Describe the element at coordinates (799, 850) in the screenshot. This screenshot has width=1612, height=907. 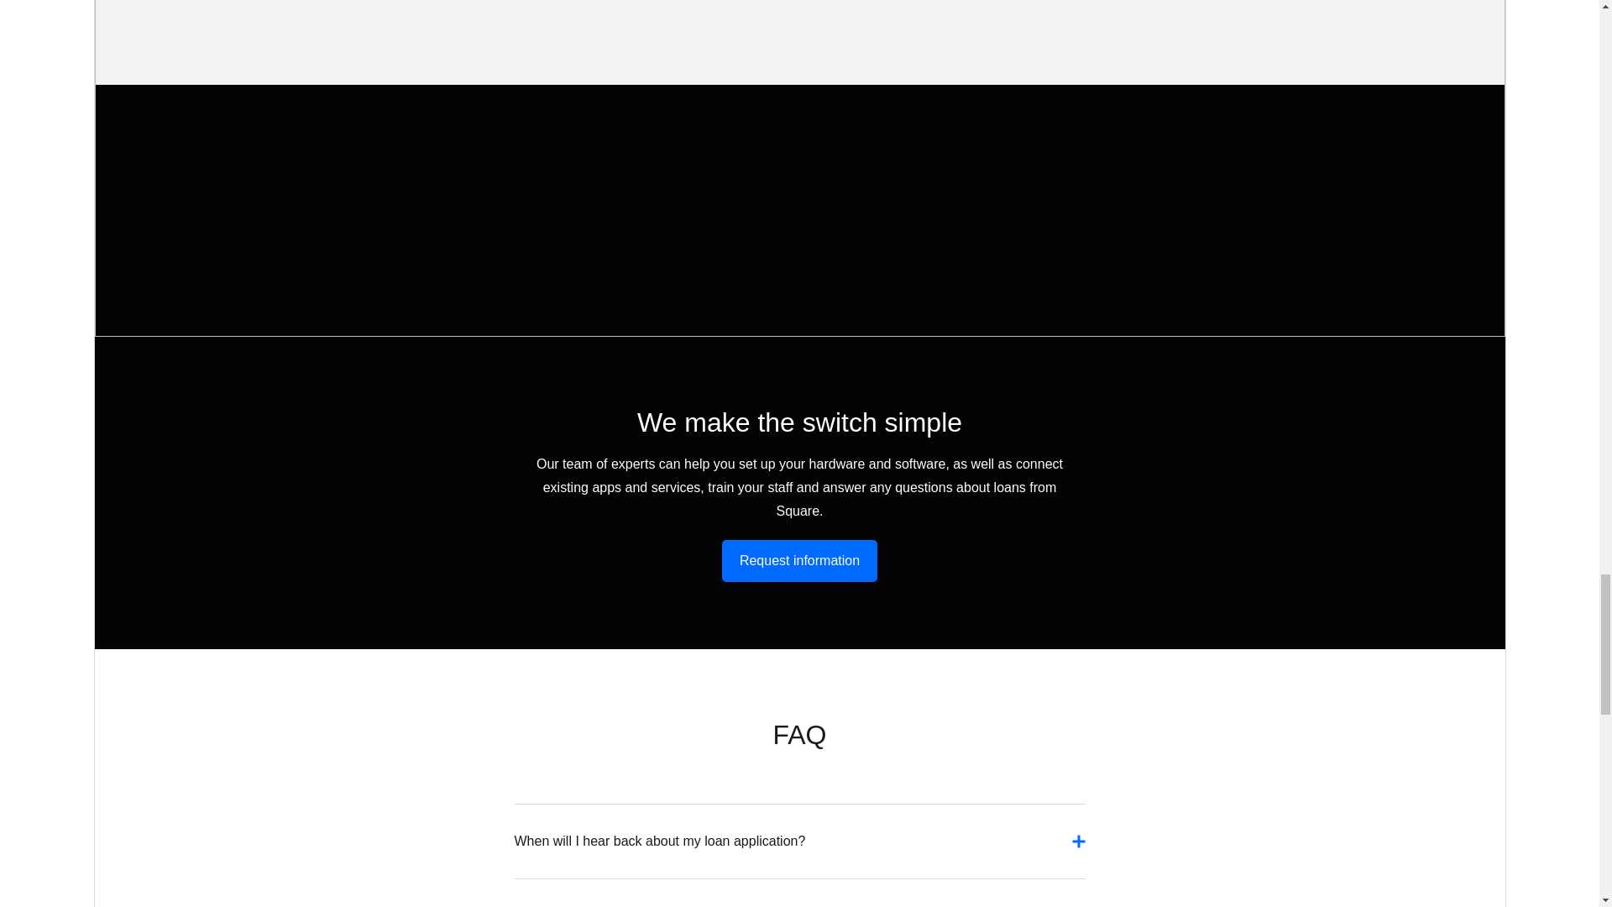
I see `When will I hear back about my loan application?` at that location.